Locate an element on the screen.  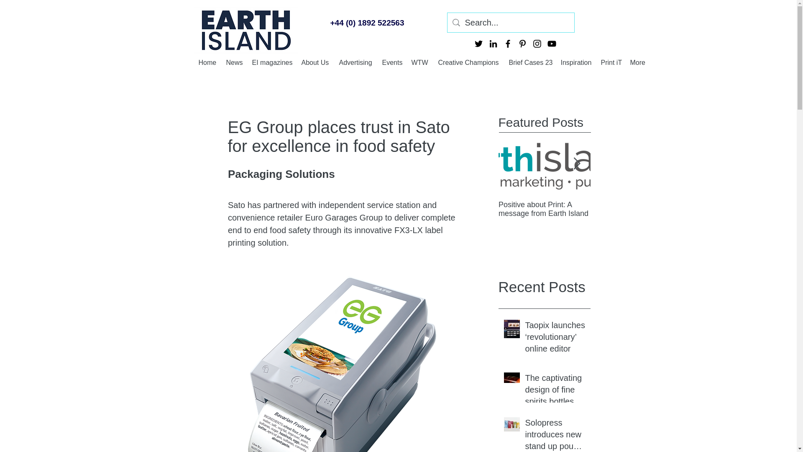
EI magazines is located at coordinates (272, 62).